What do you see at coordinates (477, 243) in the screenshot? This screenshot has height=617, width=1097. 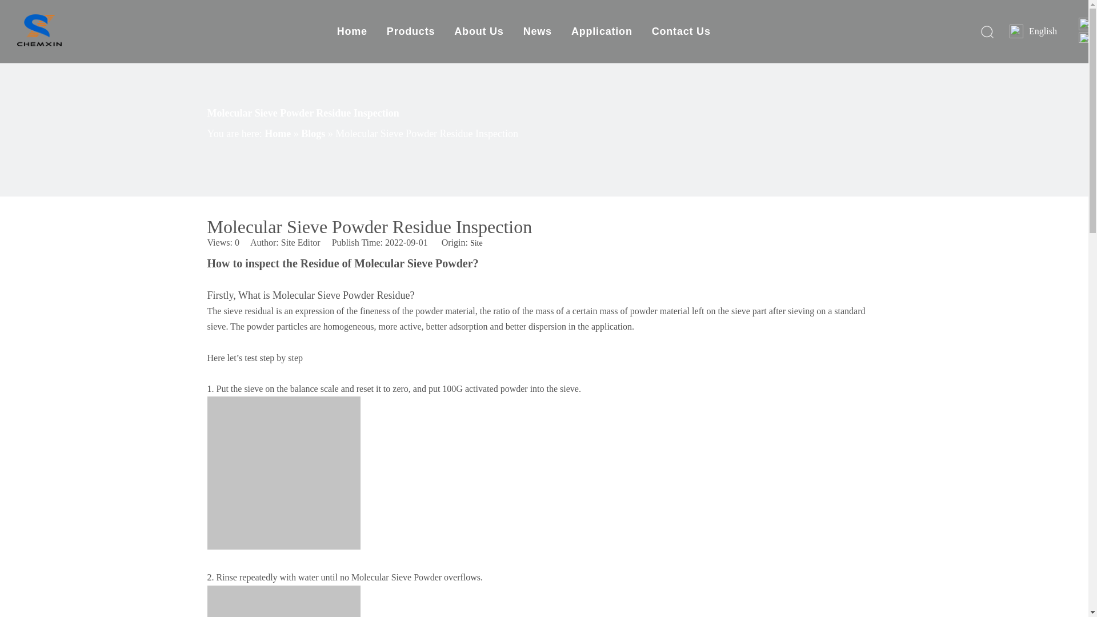 I see `Site` at bounding box center [477, 243].